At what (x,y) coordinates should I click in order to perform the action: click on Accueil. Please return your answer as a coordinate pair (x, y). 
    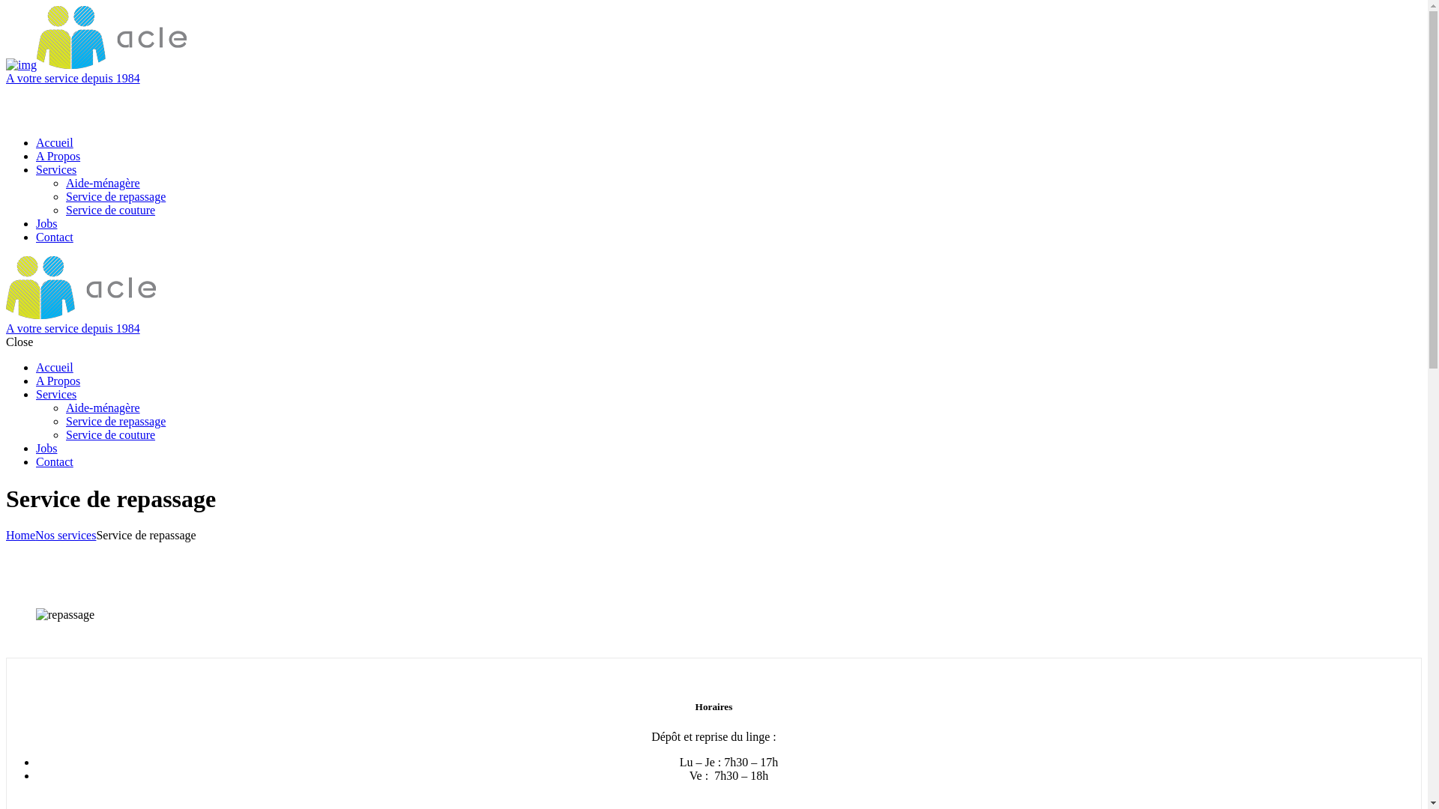
    Looking at the image, I should click on (55, 367).